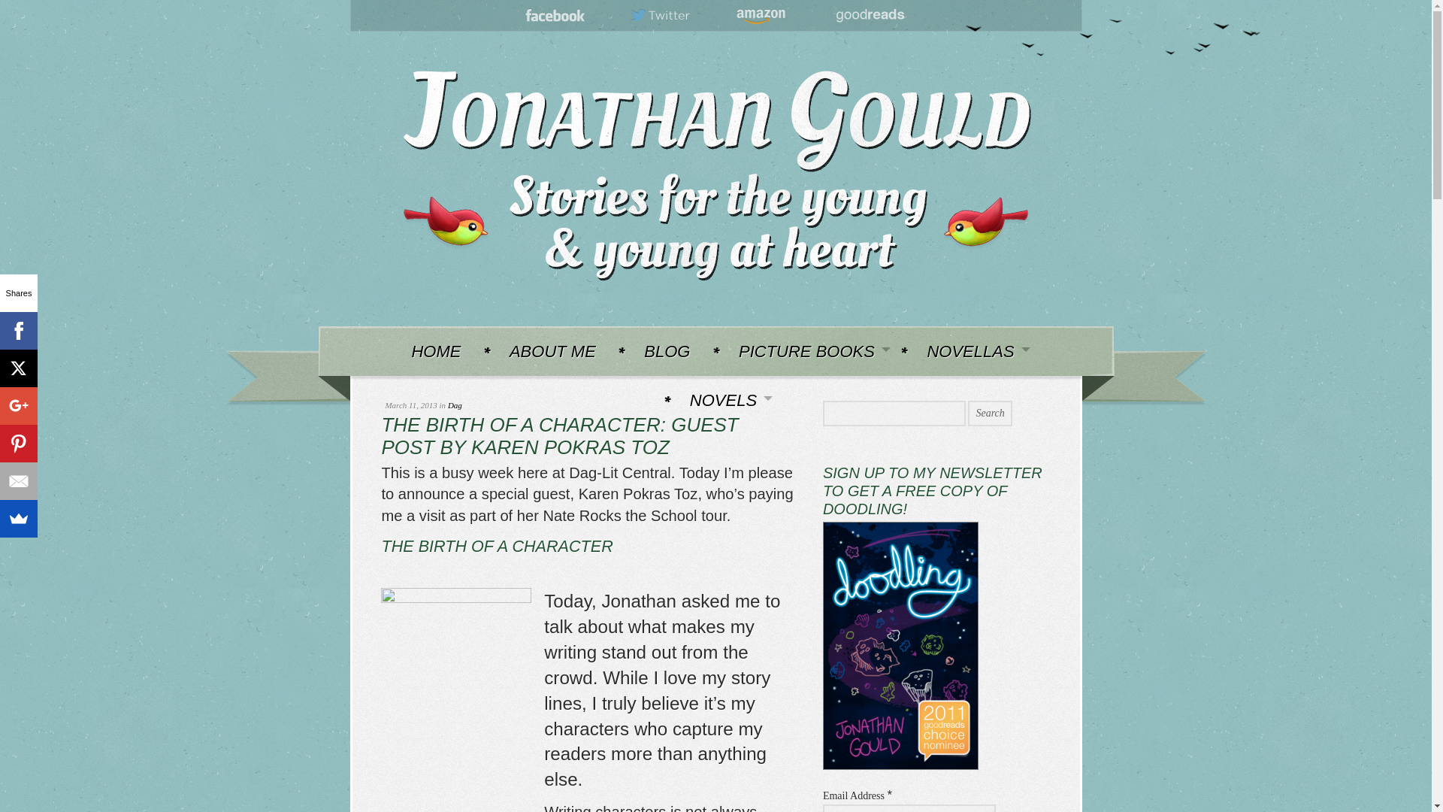 The width and height of the screenshot is (1443, 812). Describe the element at coordinates (559, 436) in the screenshot. I see `THE BIRTH OF A CHARACTER: GUEST POST BY KAREN POKRAS TOZ` at that location.